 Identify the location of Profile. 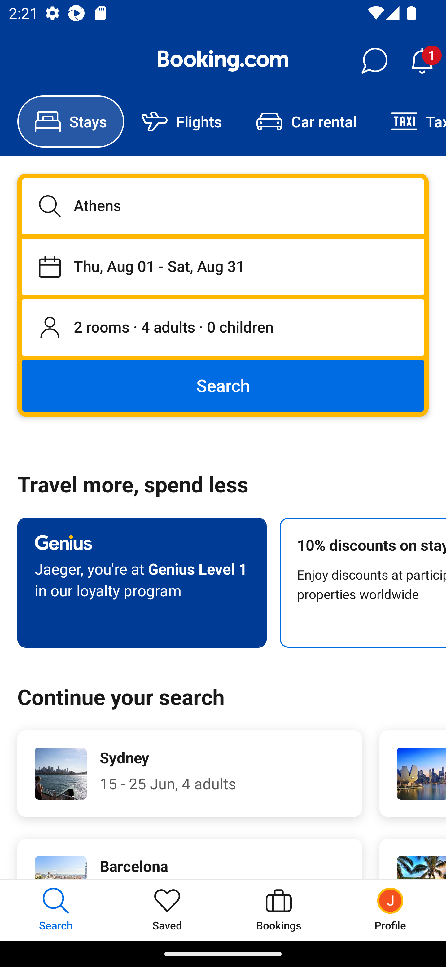
(390, 910).